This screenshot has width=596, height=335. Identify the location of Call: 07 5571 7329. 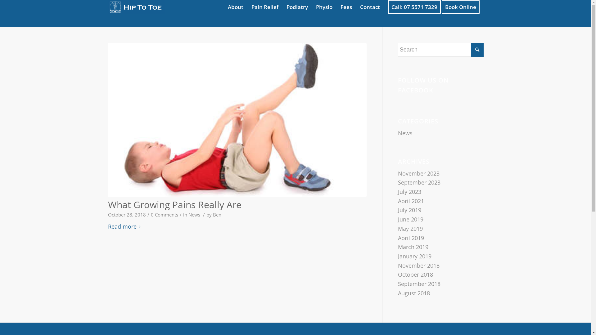
(414, 7).